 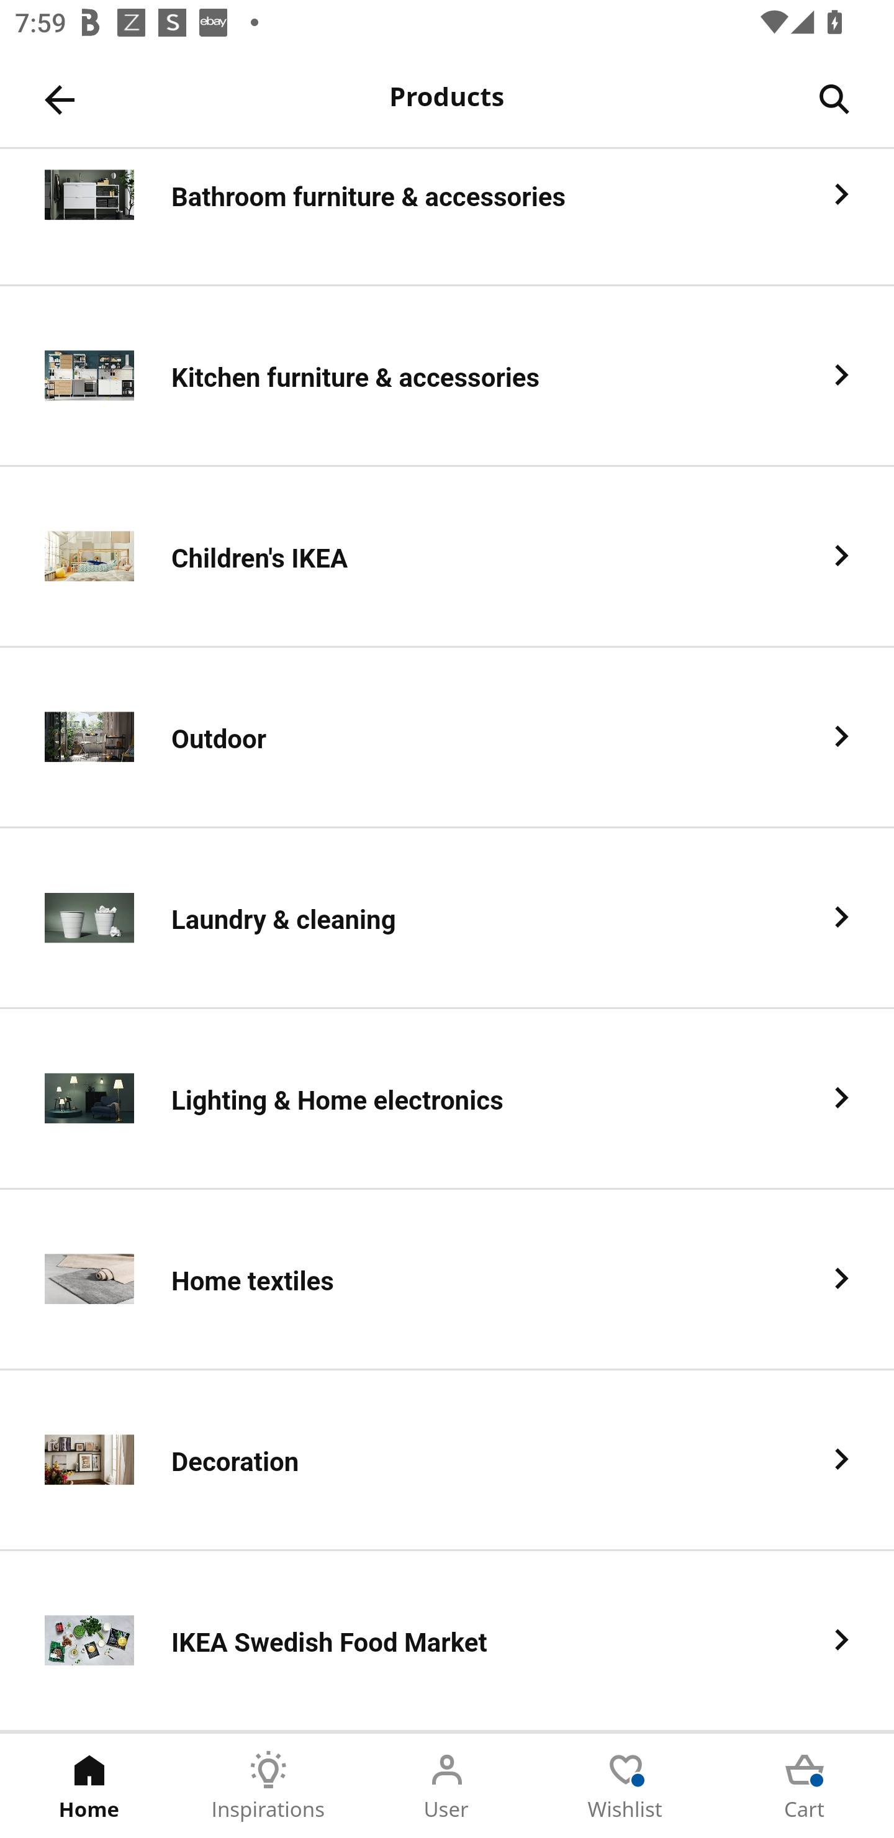 I want to click on Lighting & Home electronics, so click(x=447, y=1099).